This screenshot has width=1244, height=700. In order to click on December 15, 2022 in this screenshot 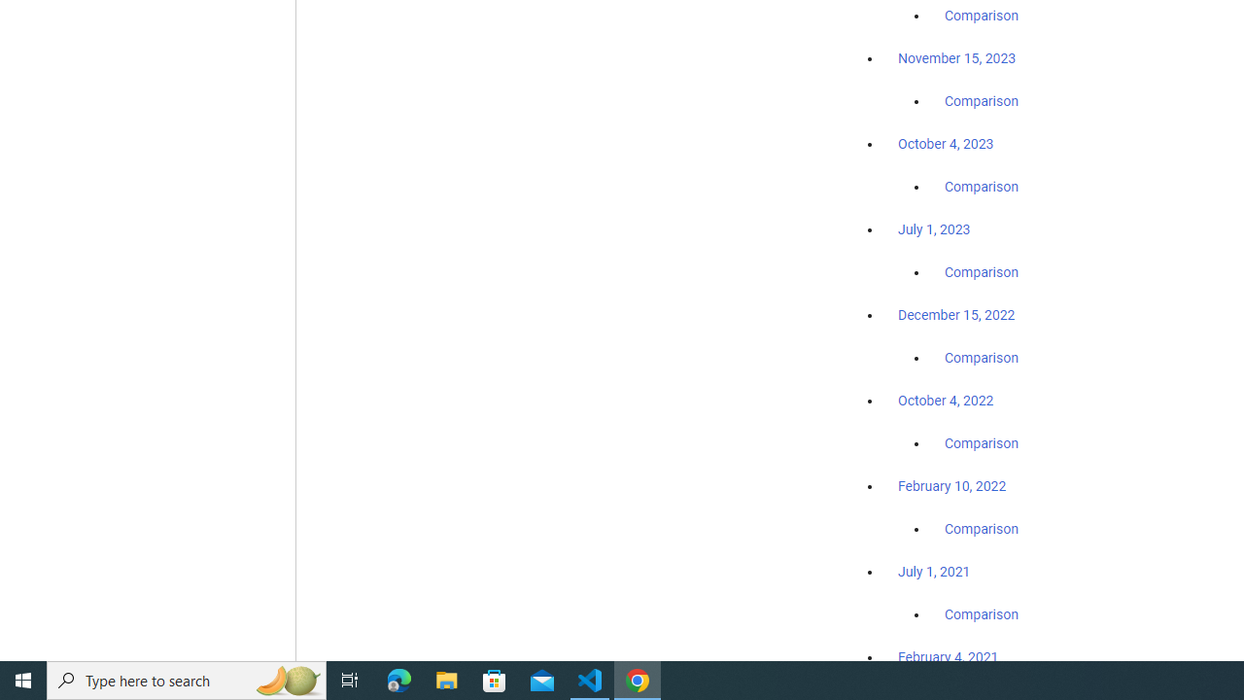, I will do `click(956, 315)`.